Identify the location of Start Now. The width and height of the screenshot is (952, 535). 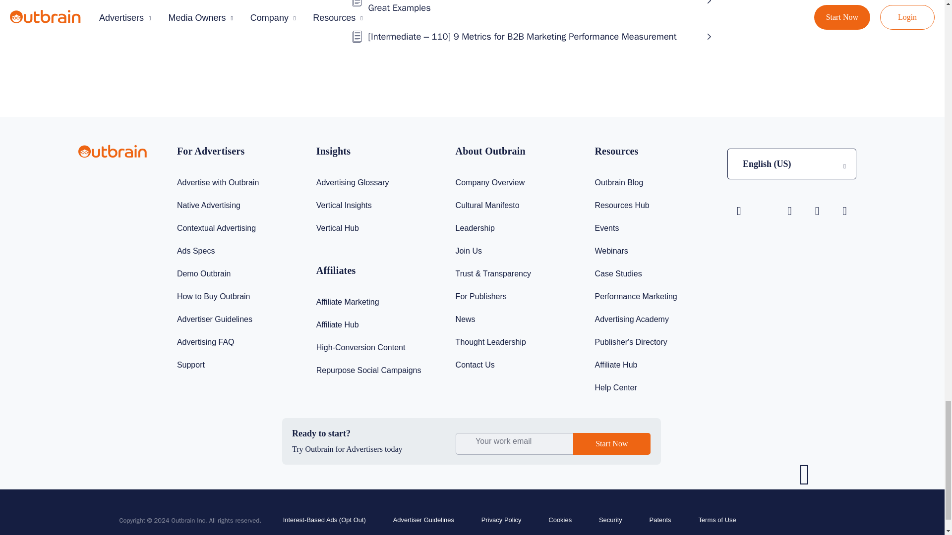
(611, 444).